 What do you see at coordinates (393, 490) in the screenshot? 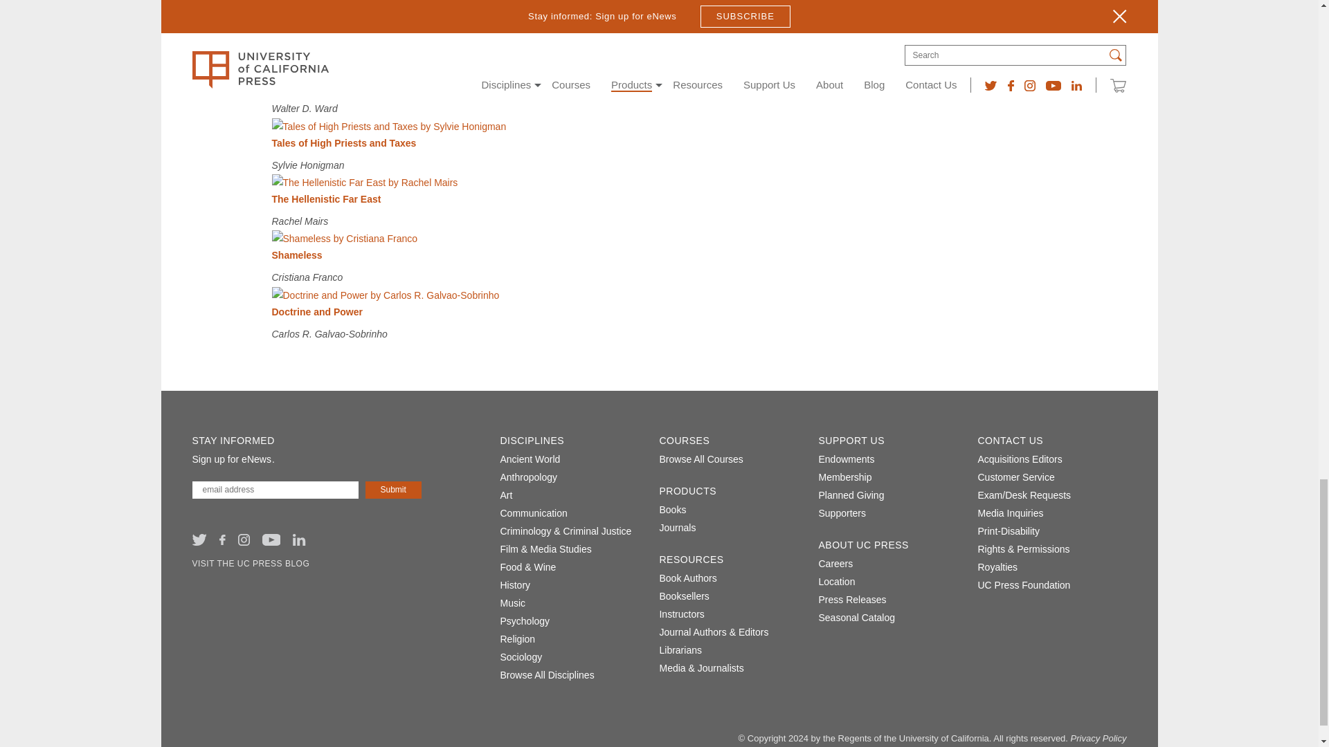
I see `Submit` at bounding box center [393, 490].